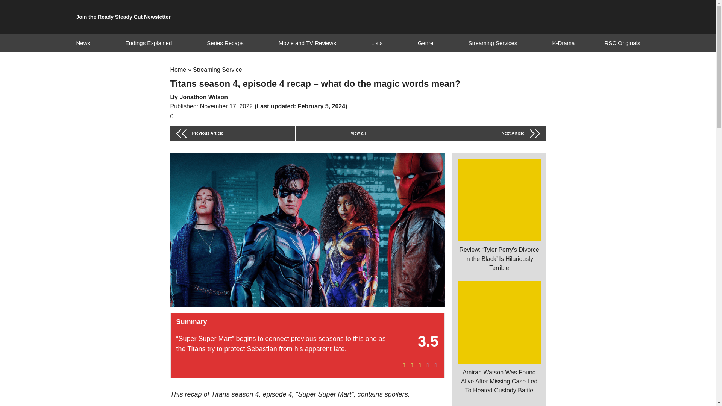 The height and width of the screenshot is (406, 722). Describe the element at coordinates (148, 43) in the screenshot. I see `Endings Explained` at that location.